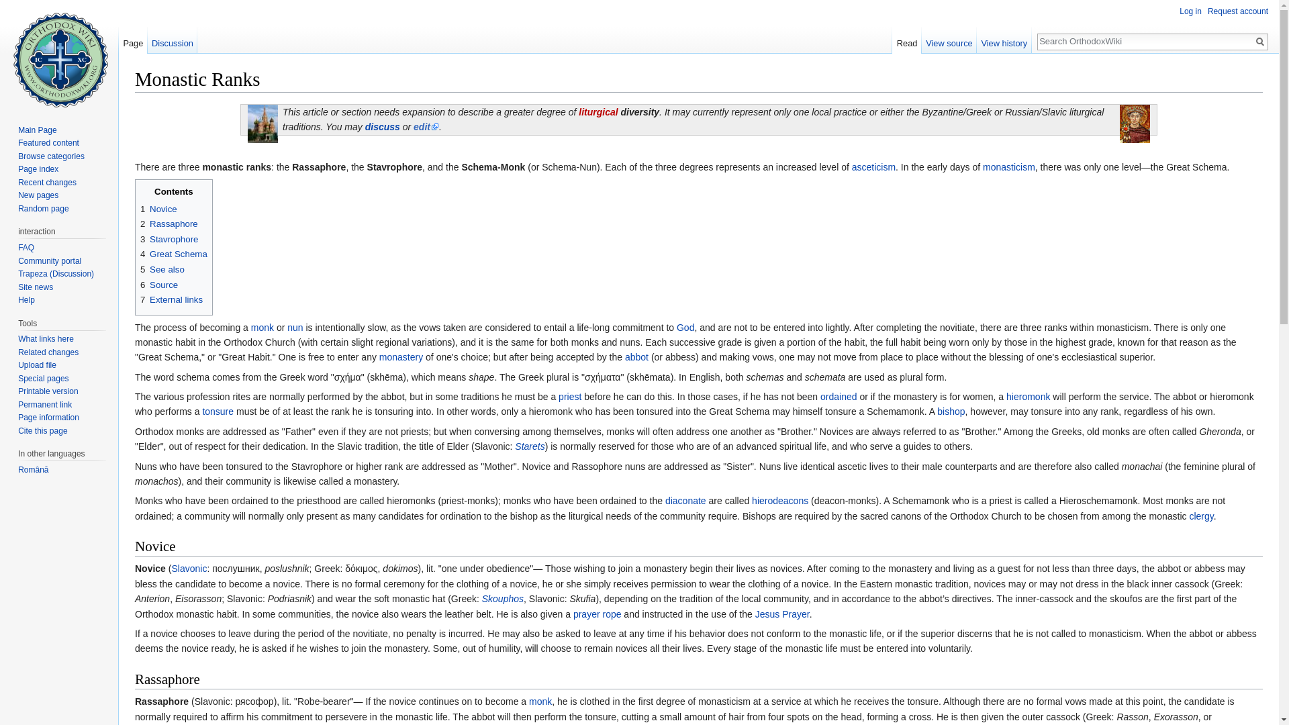 This screenshot has width=1289, height=725. I want to click on 4 Great Schema, so click(174, 254).